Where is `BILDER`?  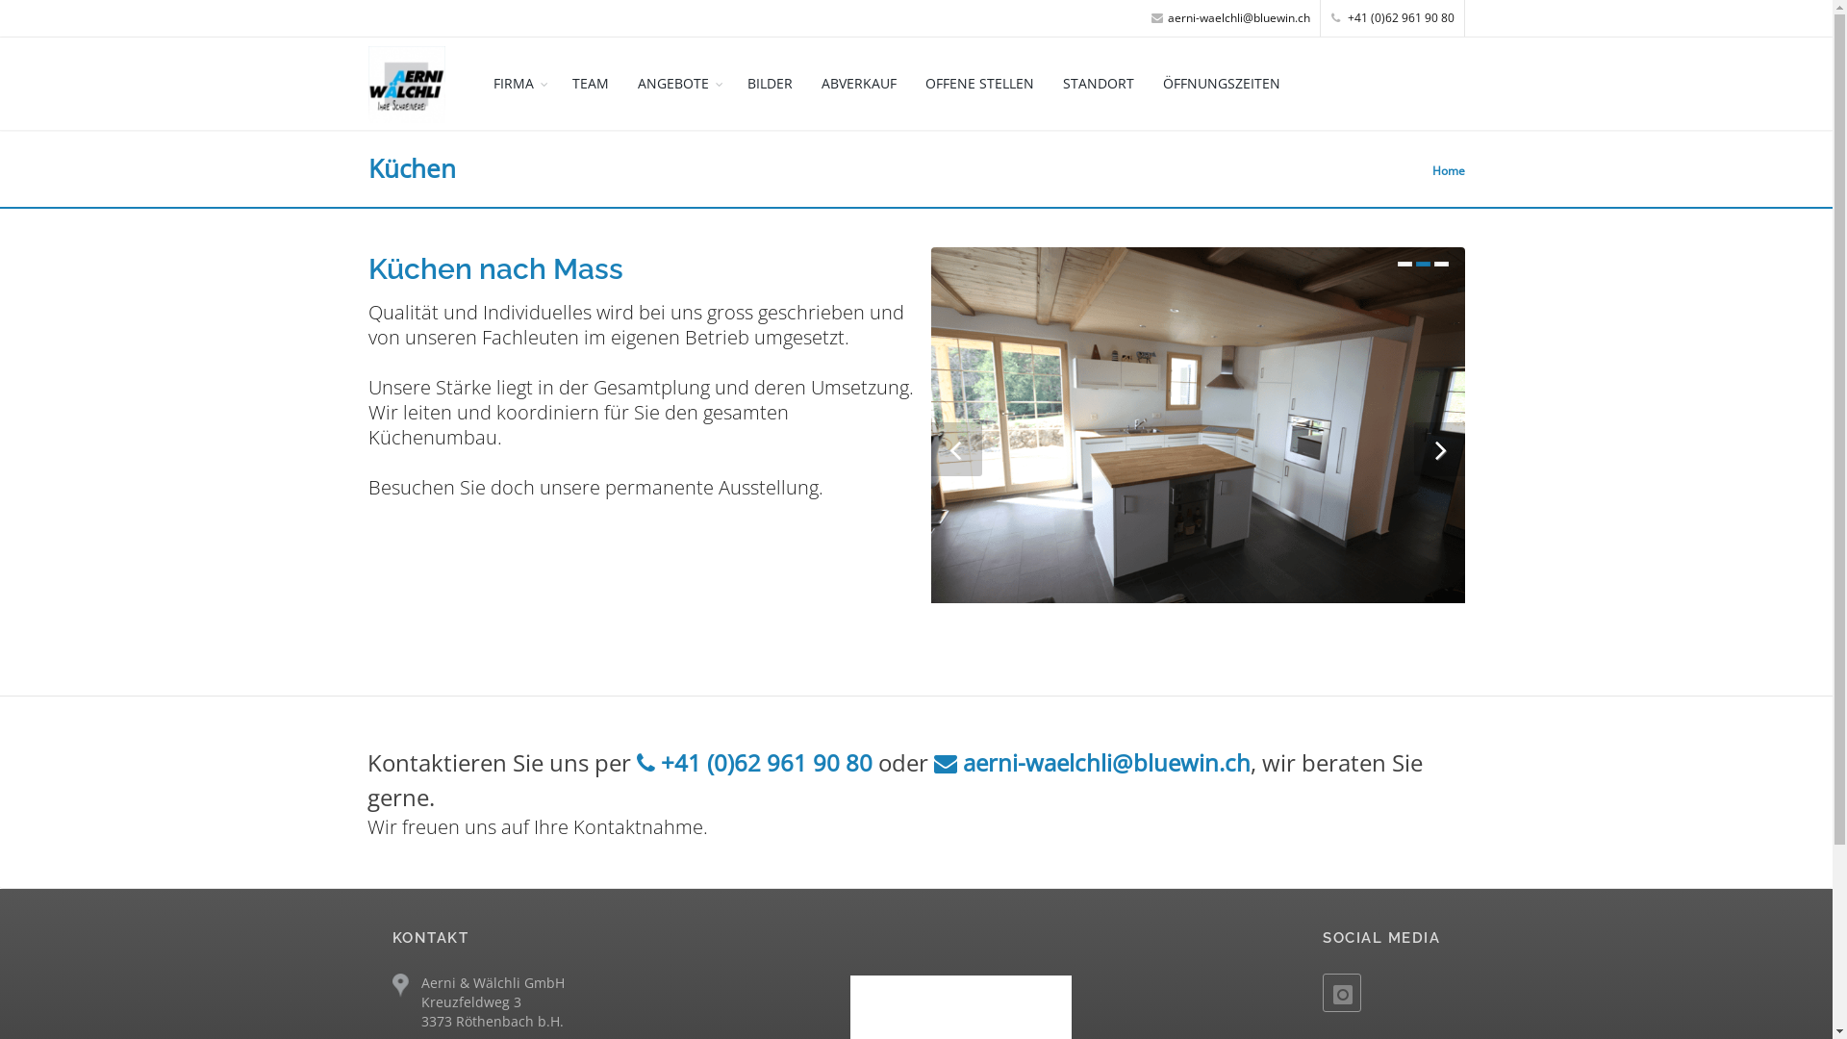 BILDER is located at coordinates (770, 83).